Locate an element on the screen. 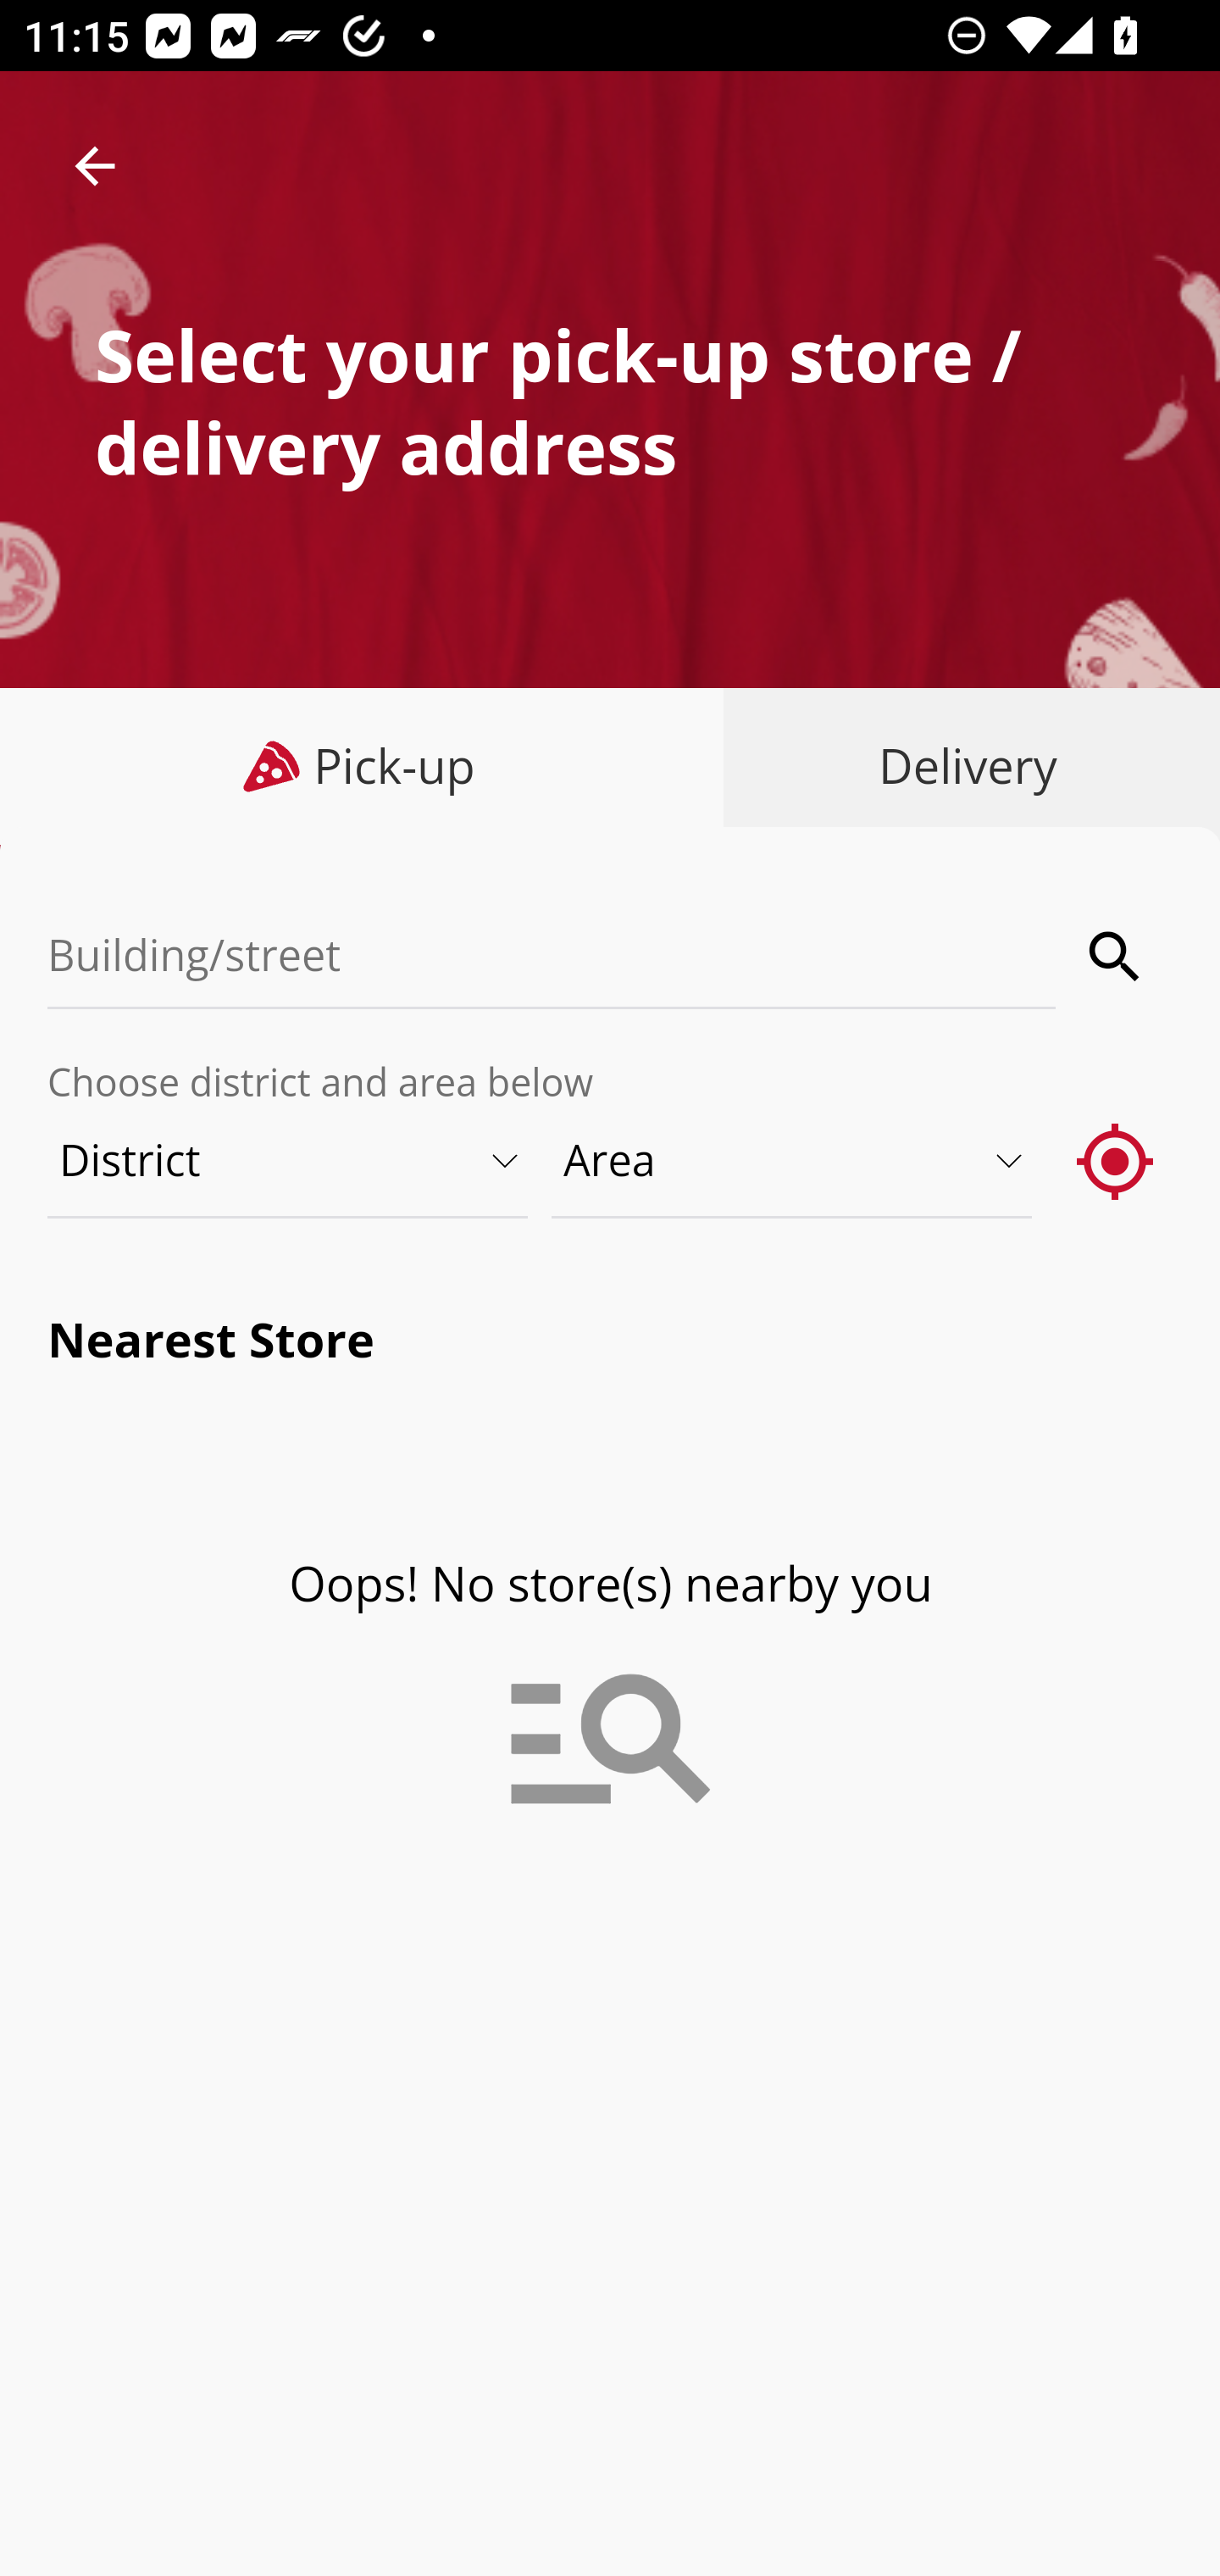  Area is located at coordinates (793, 1160).